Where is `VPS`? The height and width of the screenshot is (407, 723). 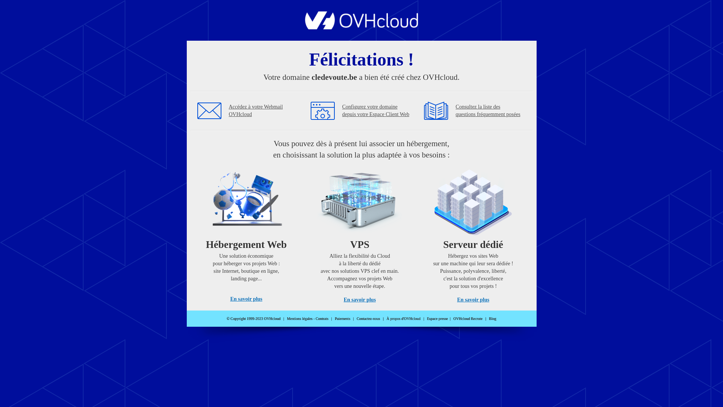 VPS is located at coordinates (360, 234).